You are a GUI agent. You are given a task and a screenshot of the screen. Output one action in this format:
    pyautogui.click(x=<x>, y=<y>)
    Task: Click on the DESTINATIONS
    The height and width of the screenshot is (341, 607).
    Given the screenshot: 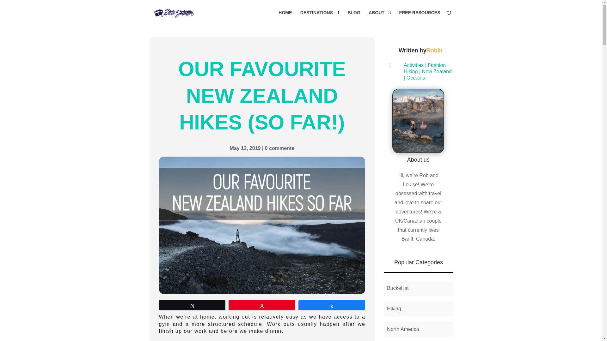 What is the action you would take?
    pyautogui.click(x=320, y=18)
    